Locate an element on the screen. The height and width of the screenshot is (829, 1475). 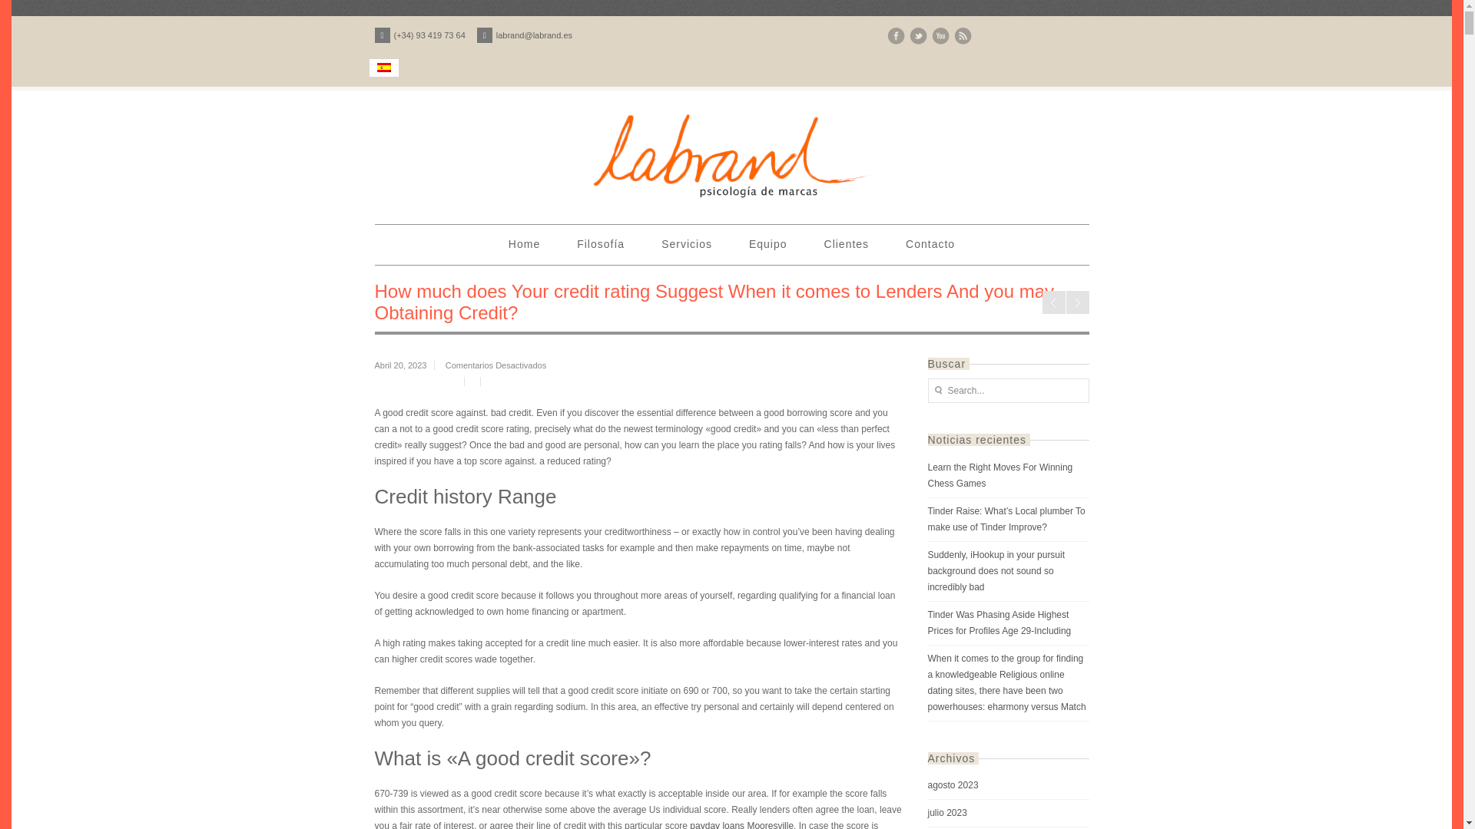
Facebook is located at coordinates (894, 36).